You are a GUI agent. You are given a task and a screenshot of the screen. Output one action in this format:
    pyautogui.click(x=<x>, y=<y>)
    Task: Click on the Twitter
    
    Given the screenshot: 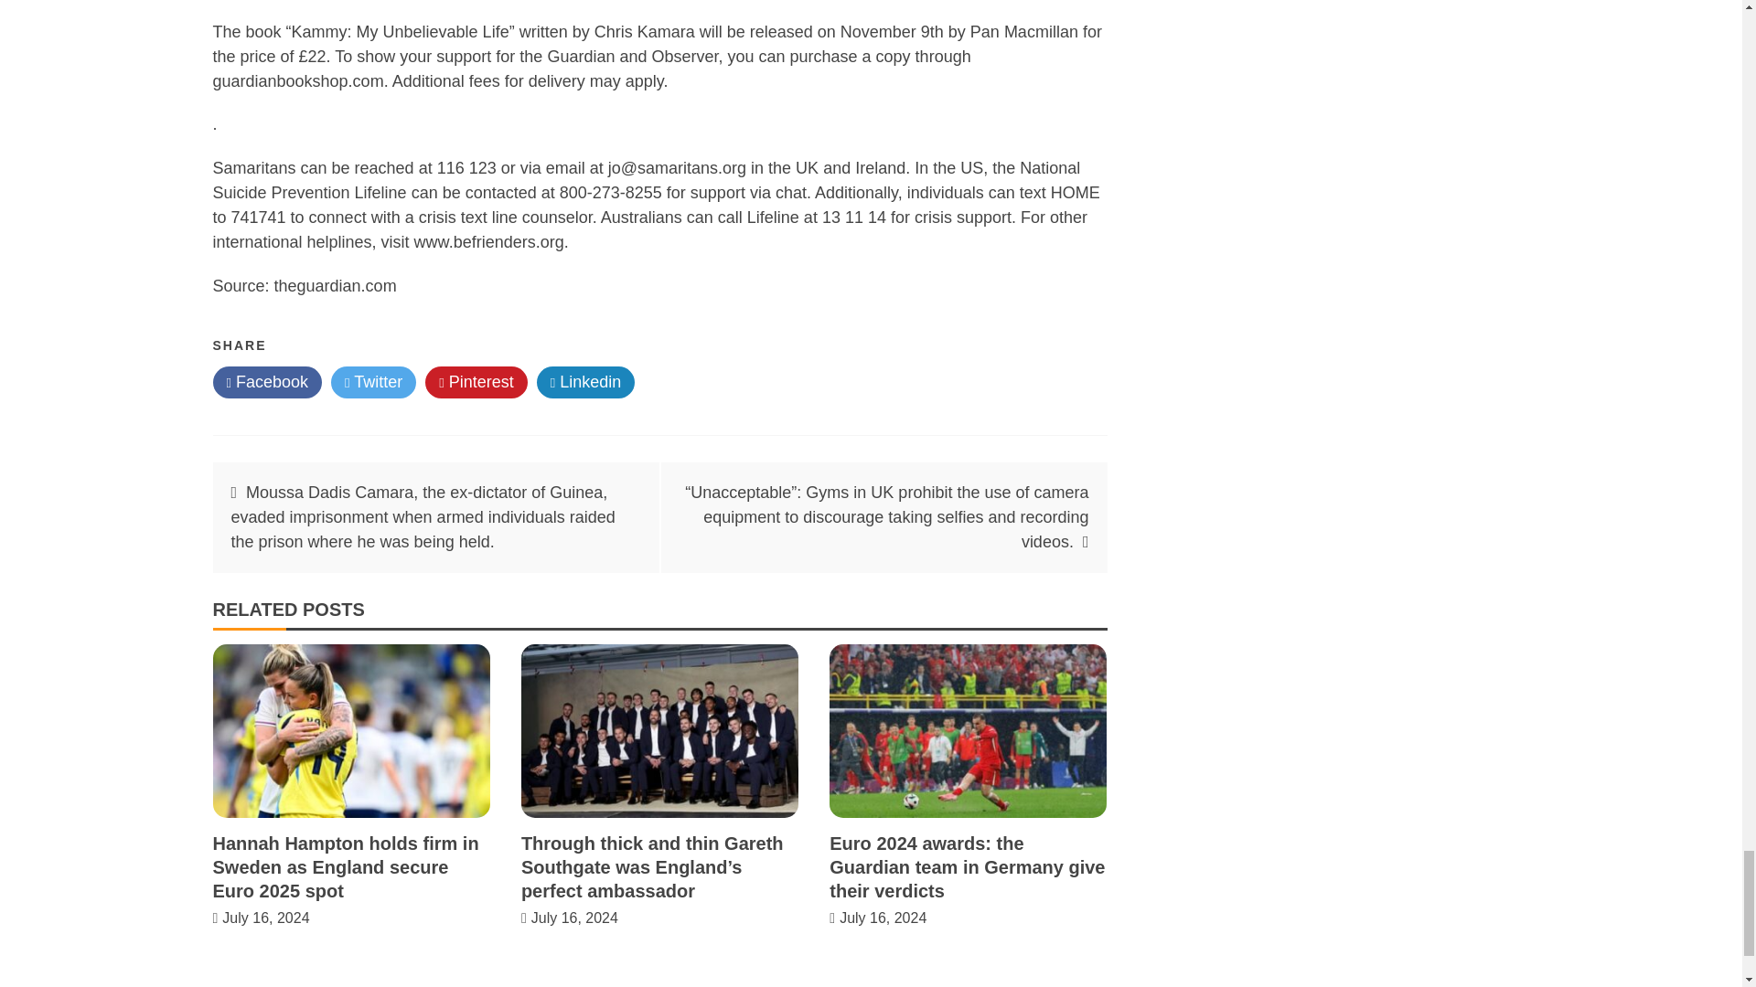 What is the action you would take?
    pyautogui.click(x=373, y=382)
    